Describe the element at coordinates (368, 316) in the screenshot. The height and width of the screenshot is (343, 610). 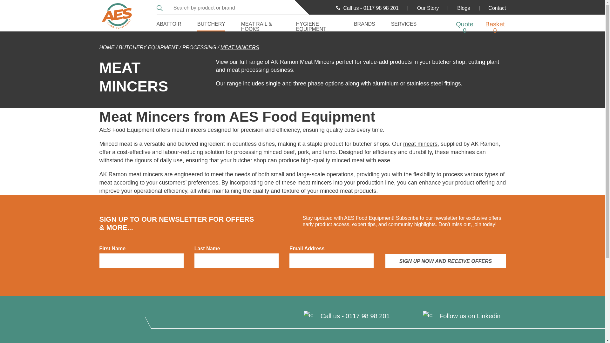
I see `0117 98 98 201` at that location.